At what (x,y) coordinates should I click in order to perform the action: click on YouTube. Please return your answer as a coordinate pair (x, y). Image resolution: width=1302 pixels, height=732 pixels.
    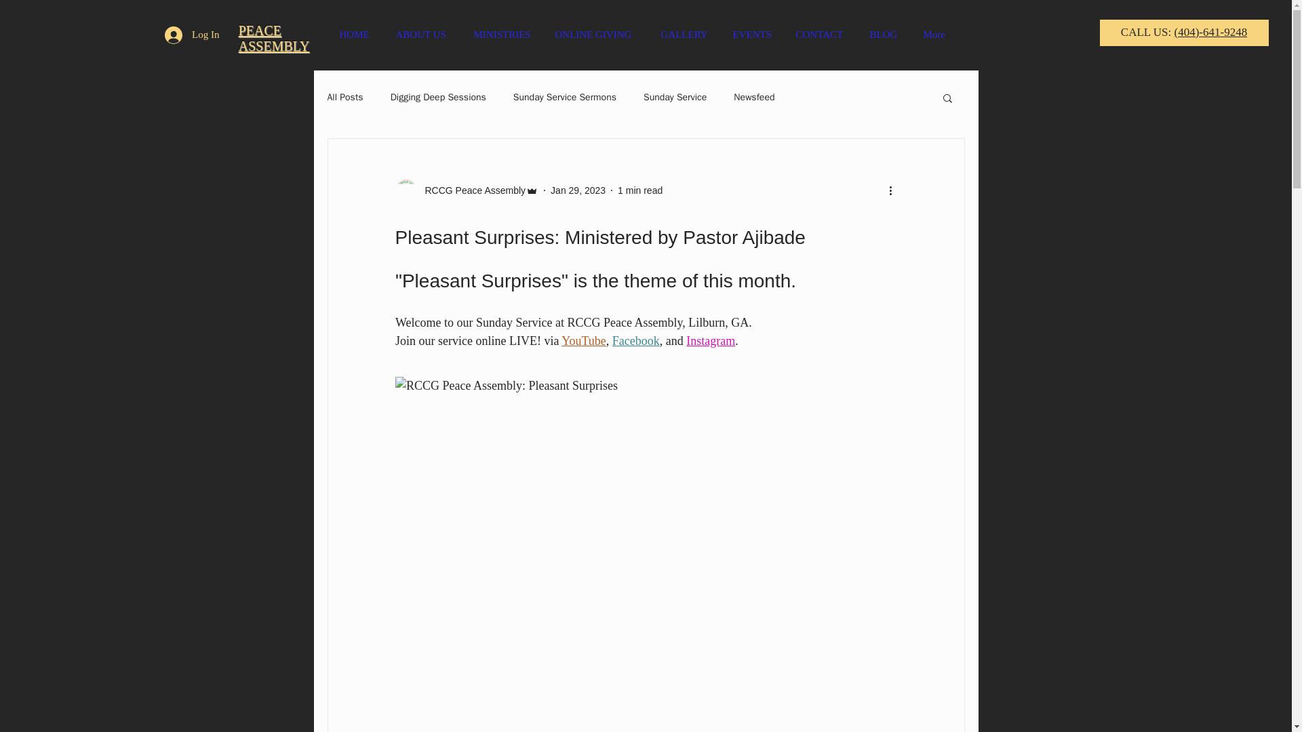
    Looking at the image, I should click on (583, 340).